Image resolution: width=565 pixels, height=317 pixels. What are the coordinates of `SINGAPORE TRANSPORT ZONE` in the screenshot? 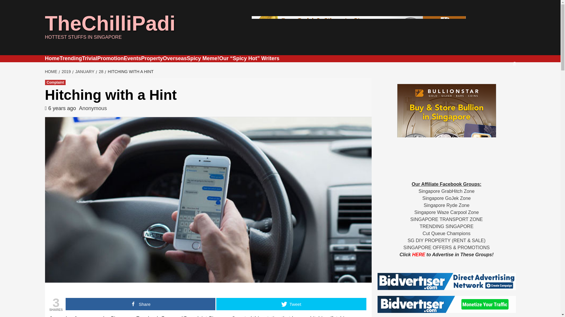 It's located at (446, 219).